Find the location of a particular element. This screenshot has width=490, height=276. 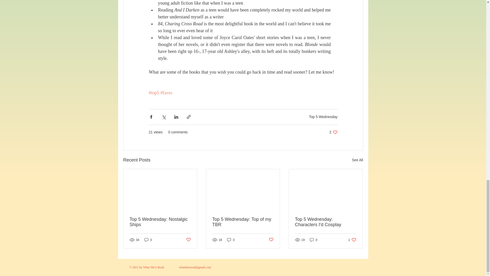

0 is located at coordinates (357, 160).